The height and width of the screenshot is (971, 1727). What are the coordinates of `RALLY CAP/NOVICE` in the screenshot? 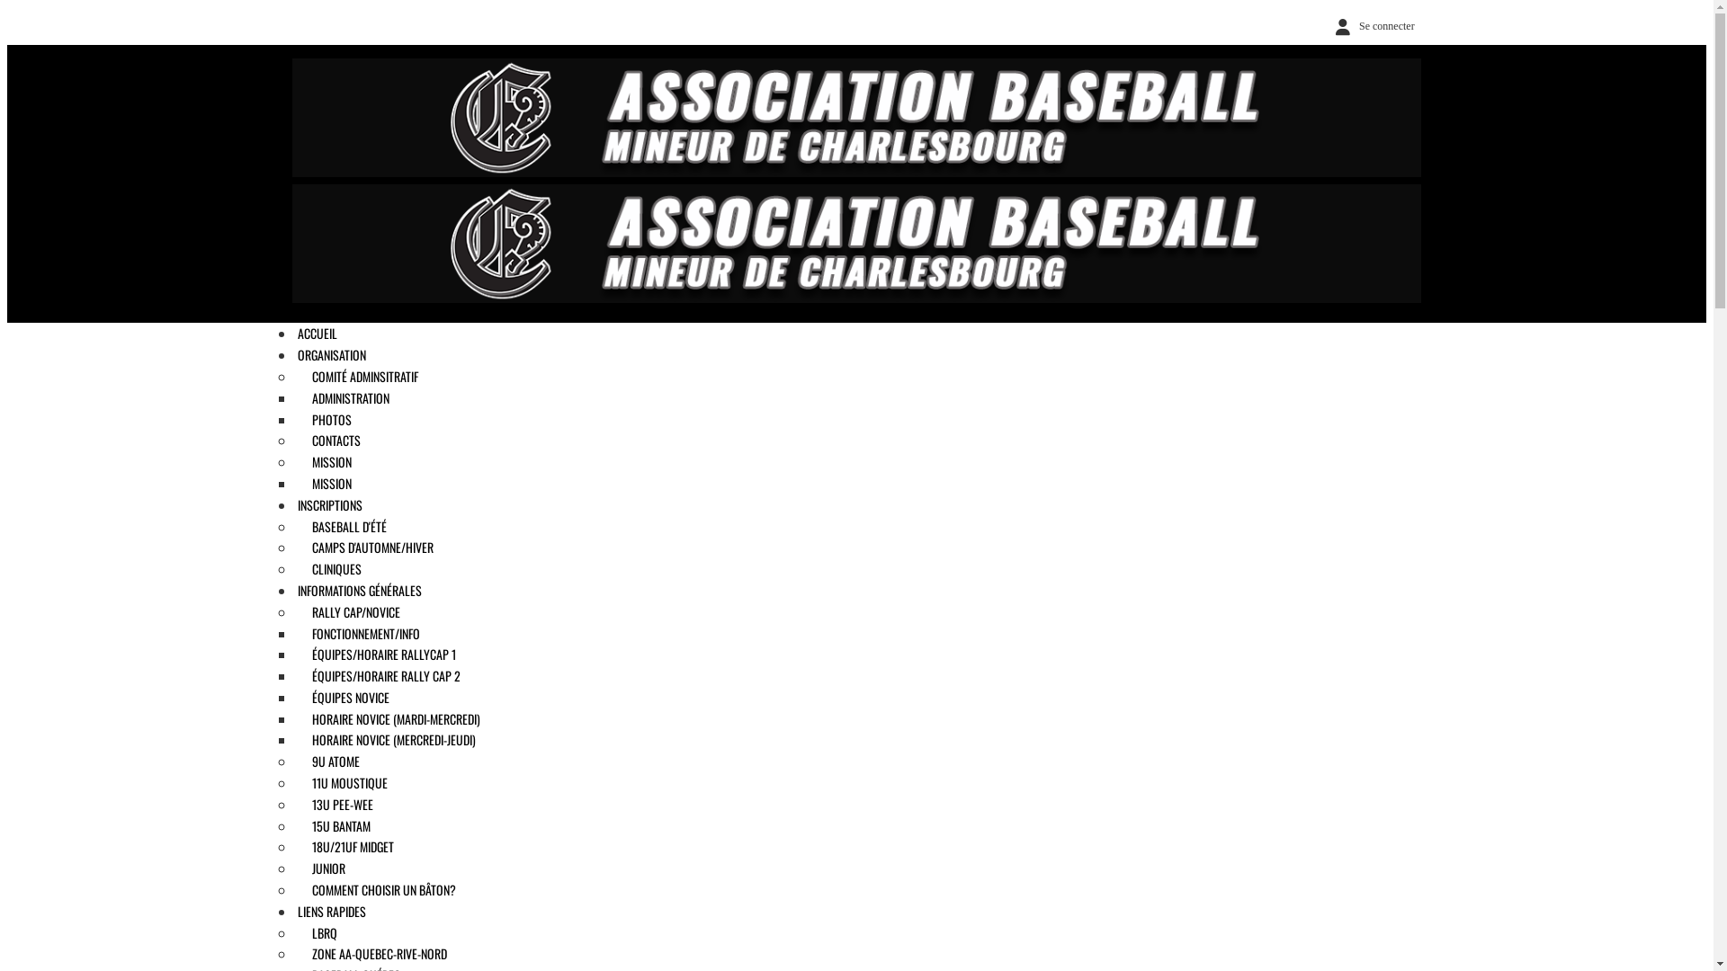 It's located at (349, 611).